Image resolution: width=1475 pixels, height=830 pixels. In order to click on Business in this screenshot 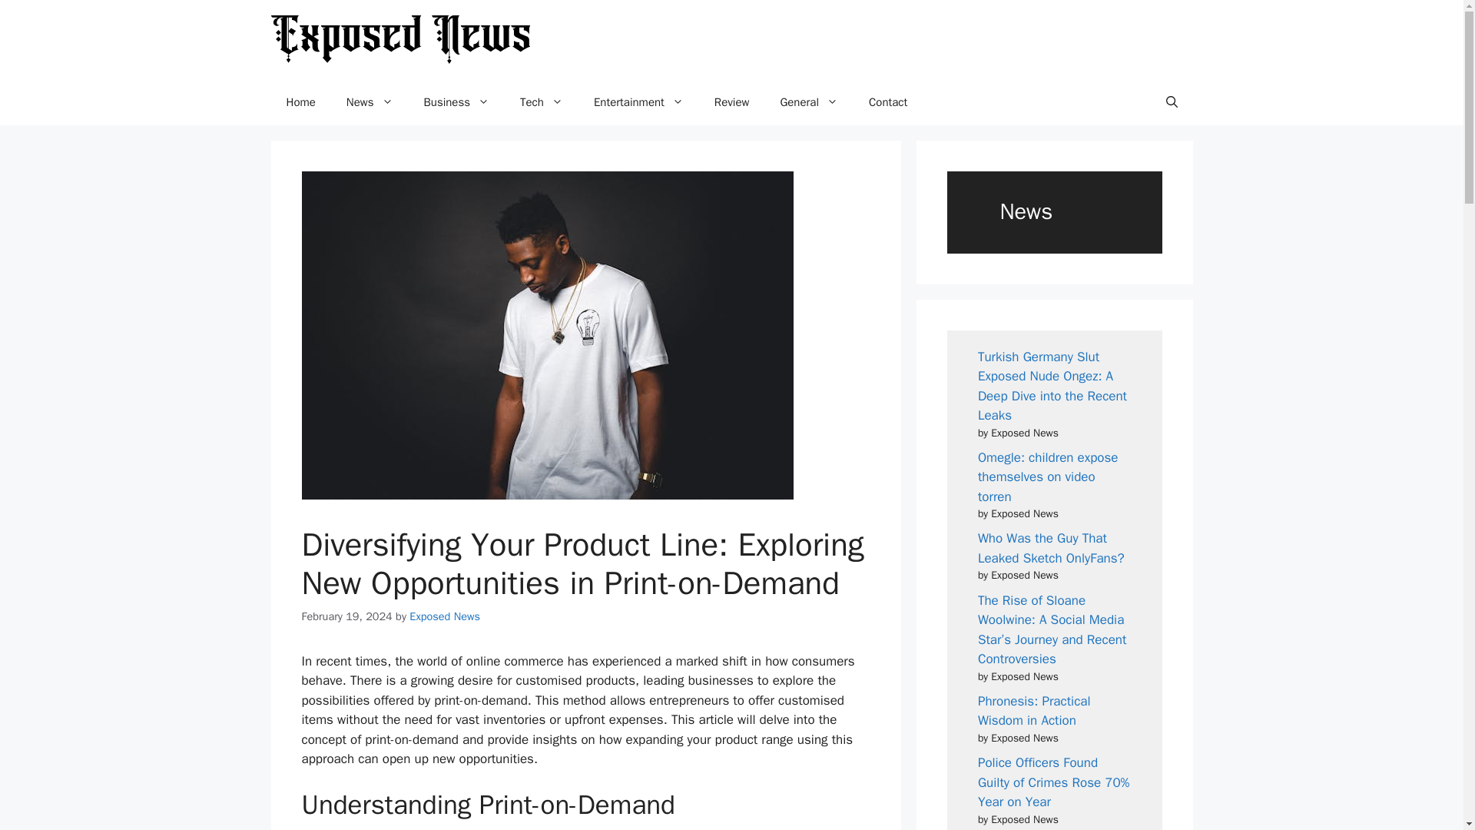, I will do `click(456, 101)`.